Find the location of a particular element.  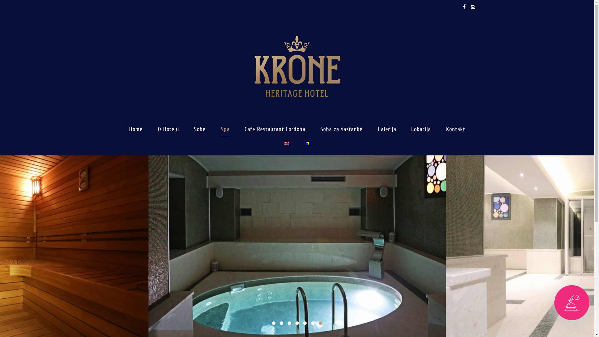

O Hotelu is located at coordinates (168, 129).